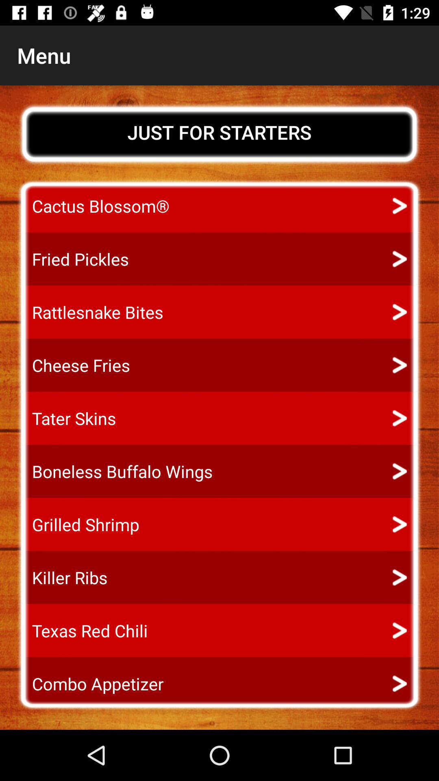 The height and width of the screenshot is (781, 439). I want to click on click item above killer ribs icon, so click(78, 524).